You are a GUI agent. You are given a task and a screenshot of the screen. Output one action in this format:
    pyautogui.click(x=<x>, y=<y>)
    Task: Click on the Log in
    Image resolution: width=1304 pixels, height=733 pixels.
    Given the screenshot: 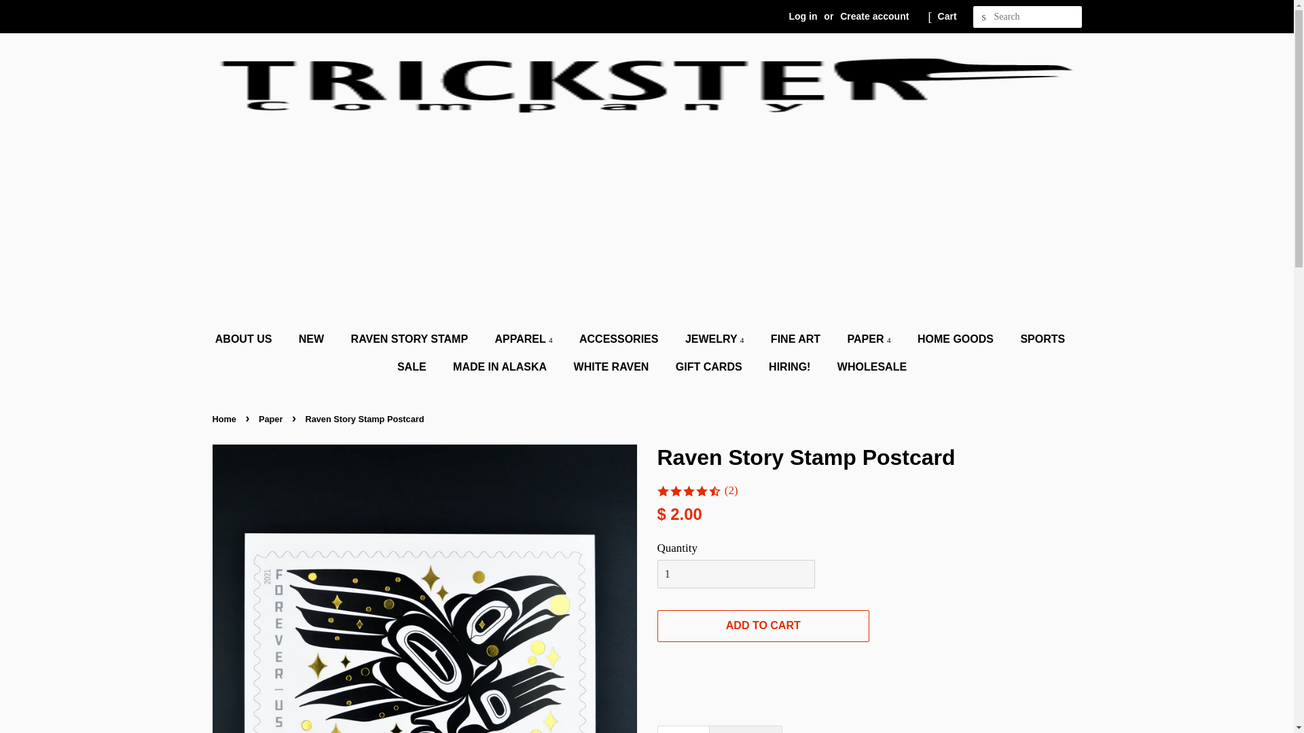 What is the action you would take?
    pyautogui.click(x=803, y=16)
    